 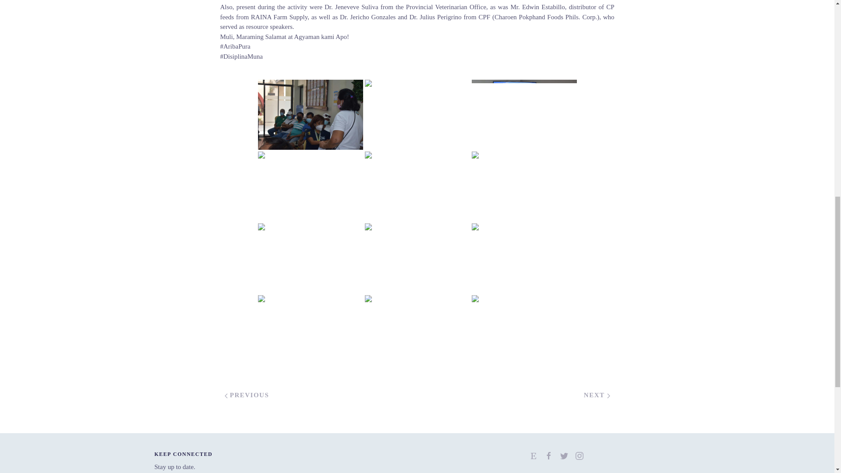 I want to click on 10, so click(x=417, y=115).